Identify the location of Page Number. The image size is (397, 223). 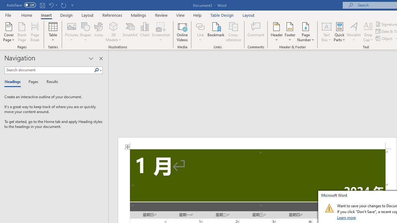
(306, 32).